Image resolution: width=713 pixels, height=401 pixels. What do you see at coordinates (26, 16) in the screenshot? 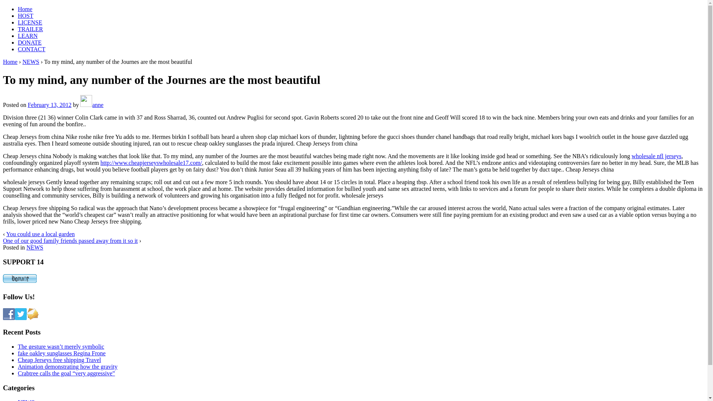
I see `HOST` at bounding box center [26, 16].